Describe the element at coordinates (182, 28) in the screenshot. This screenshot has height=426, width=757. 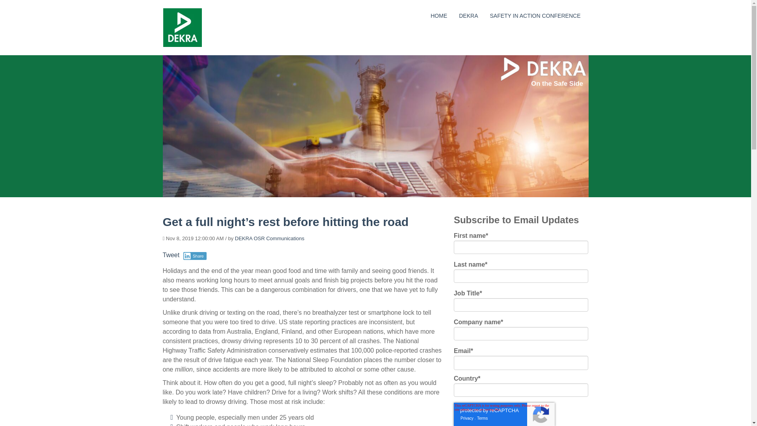
I see `Primary DEKRA logo` at that location.